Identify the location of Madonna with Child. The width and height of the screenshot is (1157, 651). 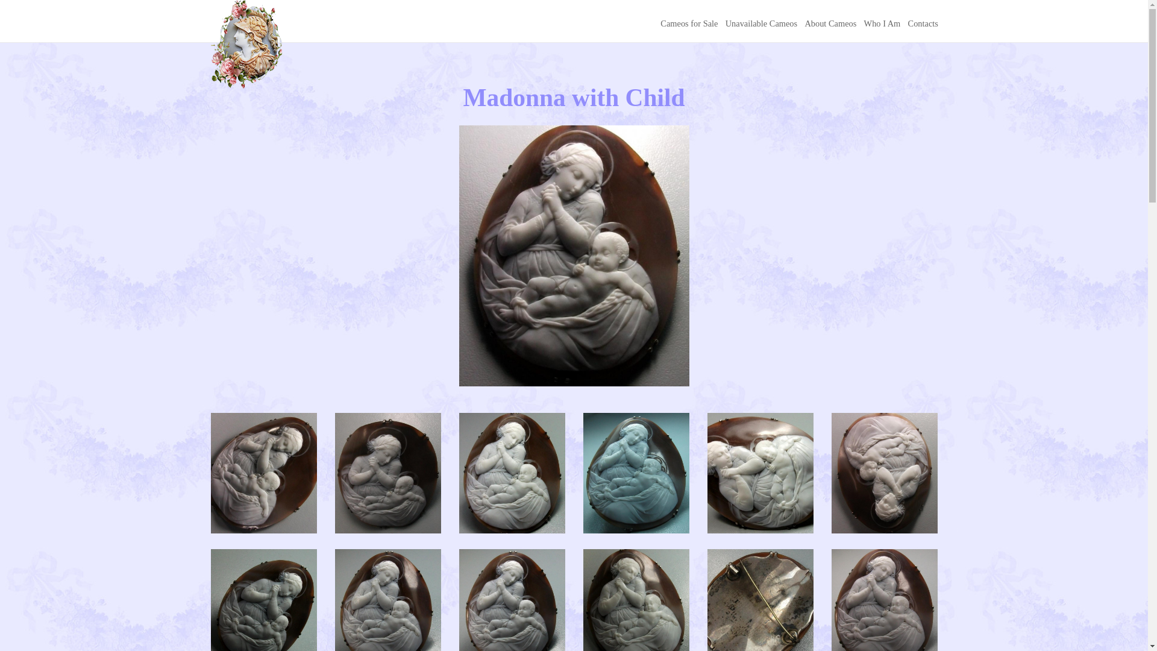
(264, 529).